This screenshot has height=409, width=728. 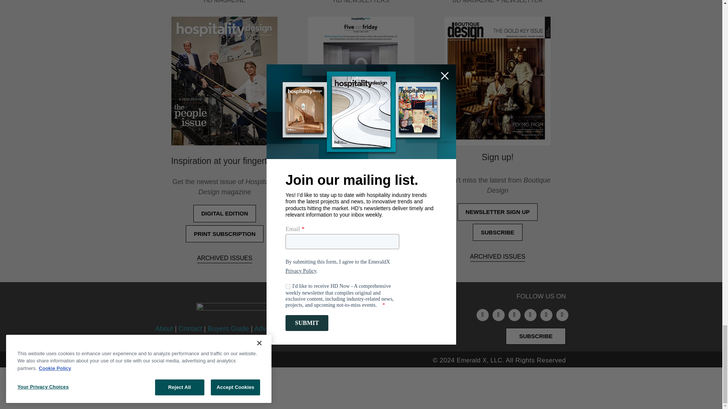 What do you see at coordinates (546, 315) in the screenshot?
I see `Follow on X` at bounding box center [546, 315].